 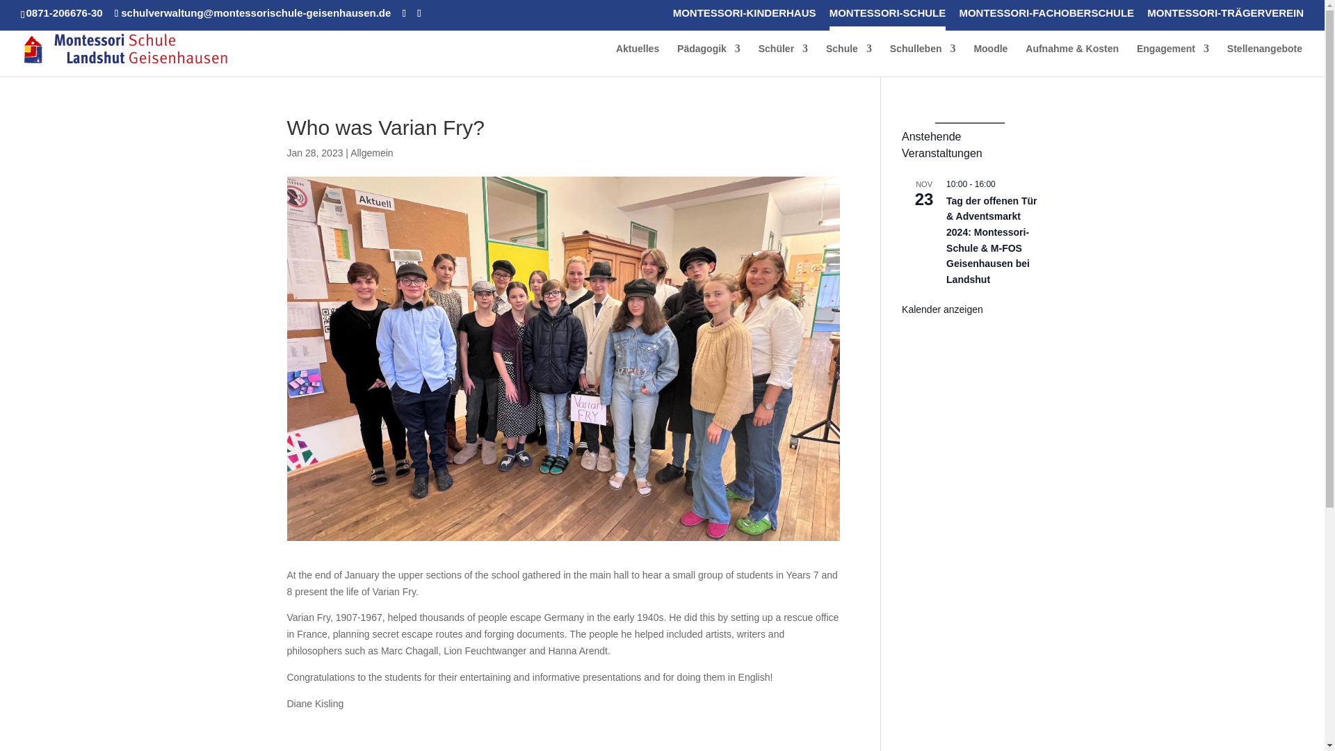 What do you see at coordinates (1046, 16) in the screenshot?
I see `MONTESSORI-FACHOBERSCHULE` at bounding box center [1046, 16].